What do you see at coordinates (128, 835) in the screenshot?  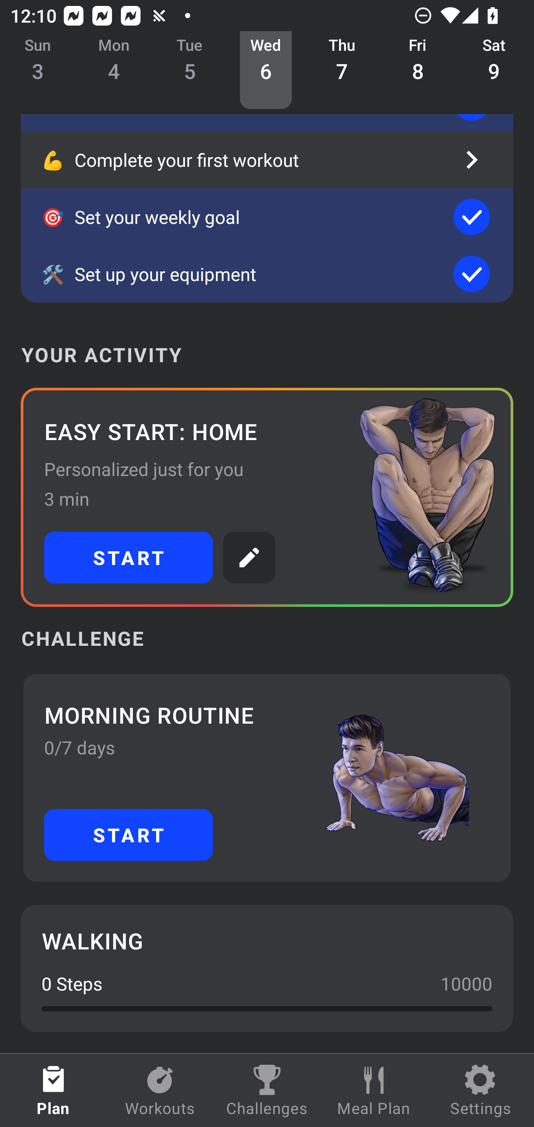 I see `START` at bounding box center [128, 835].